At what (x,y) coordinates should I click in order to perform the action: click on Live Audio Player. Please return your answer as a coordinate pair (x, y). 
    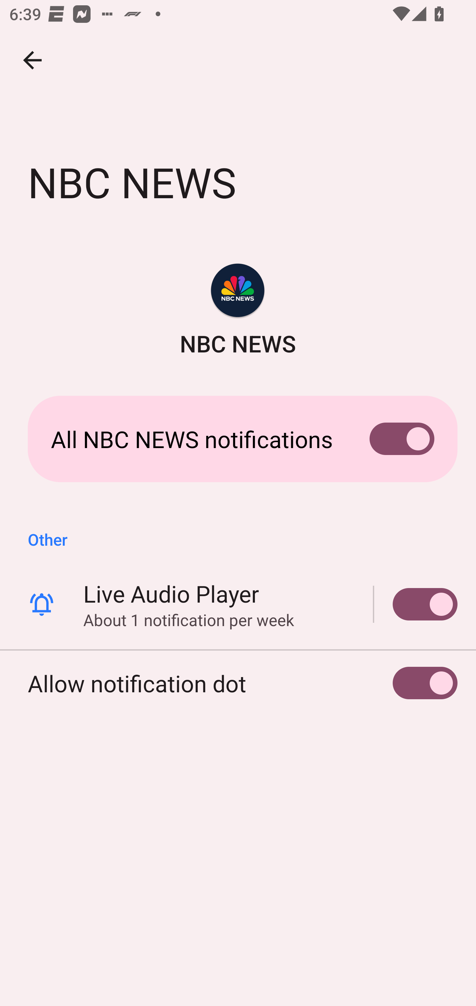
    Looking at the image, I should click on (416, 604).